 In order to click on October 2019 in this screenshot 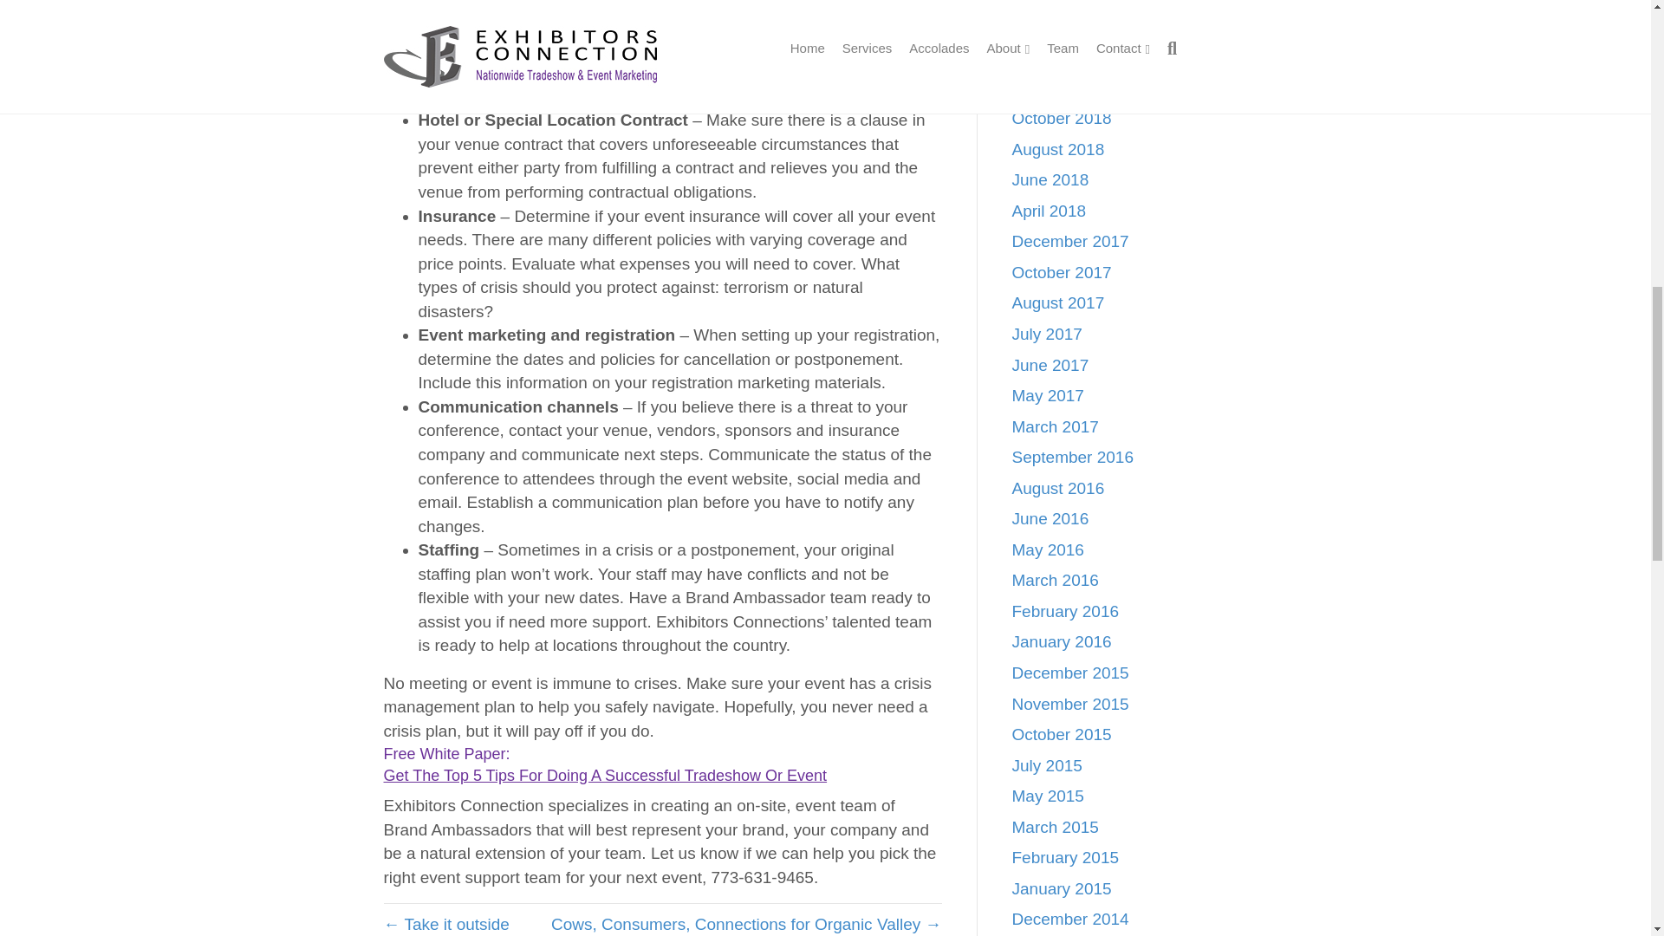, I will do `click(1061, 2)`.